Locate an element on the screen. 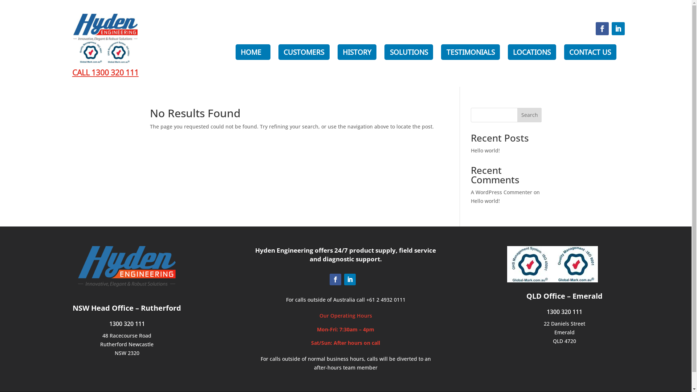 Image resolution: width=697 pixels, height=392 pixels. HISTORY is located at coordinates (357, 52).